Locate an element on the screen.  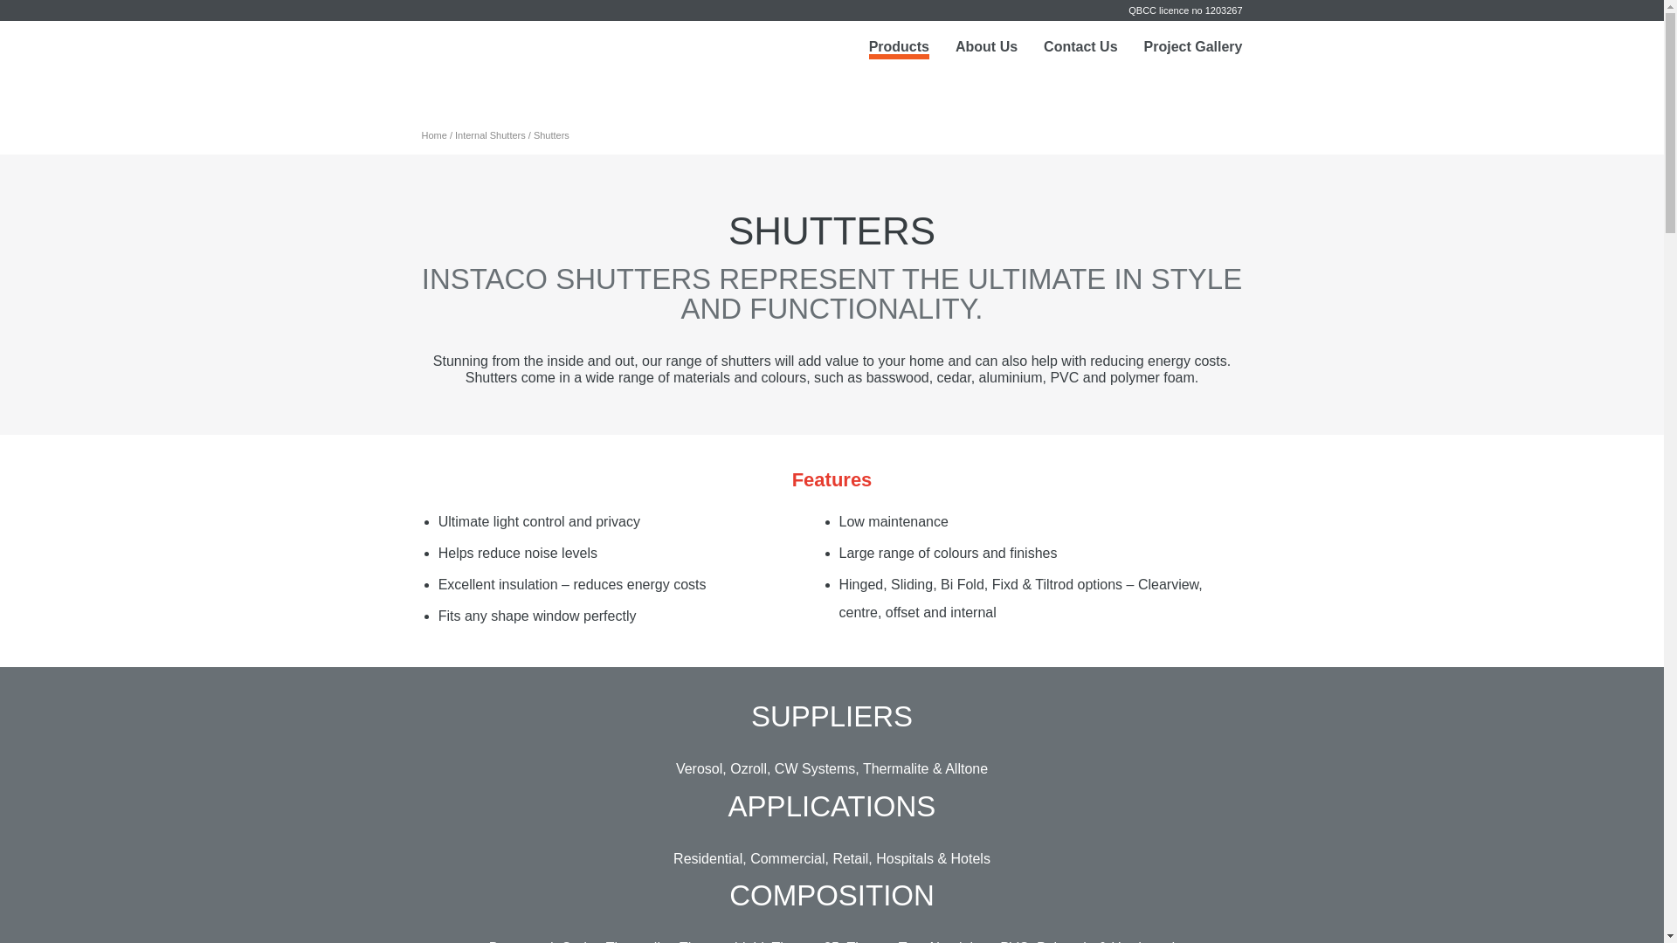
About Us is located at coordinates (987, 47).